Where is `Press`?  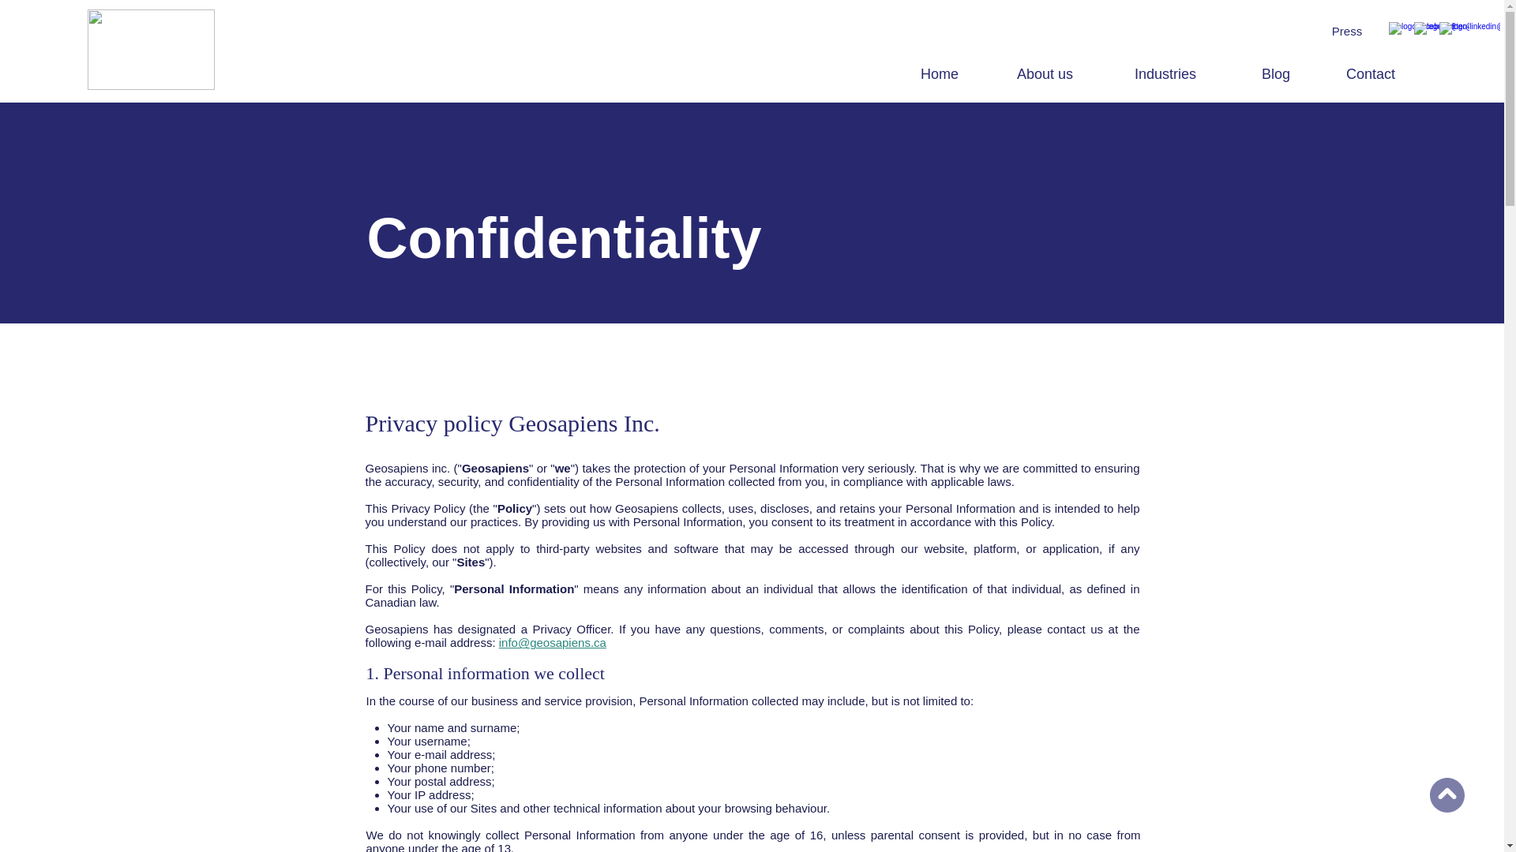 Press is located at coordinates (1347, 31).